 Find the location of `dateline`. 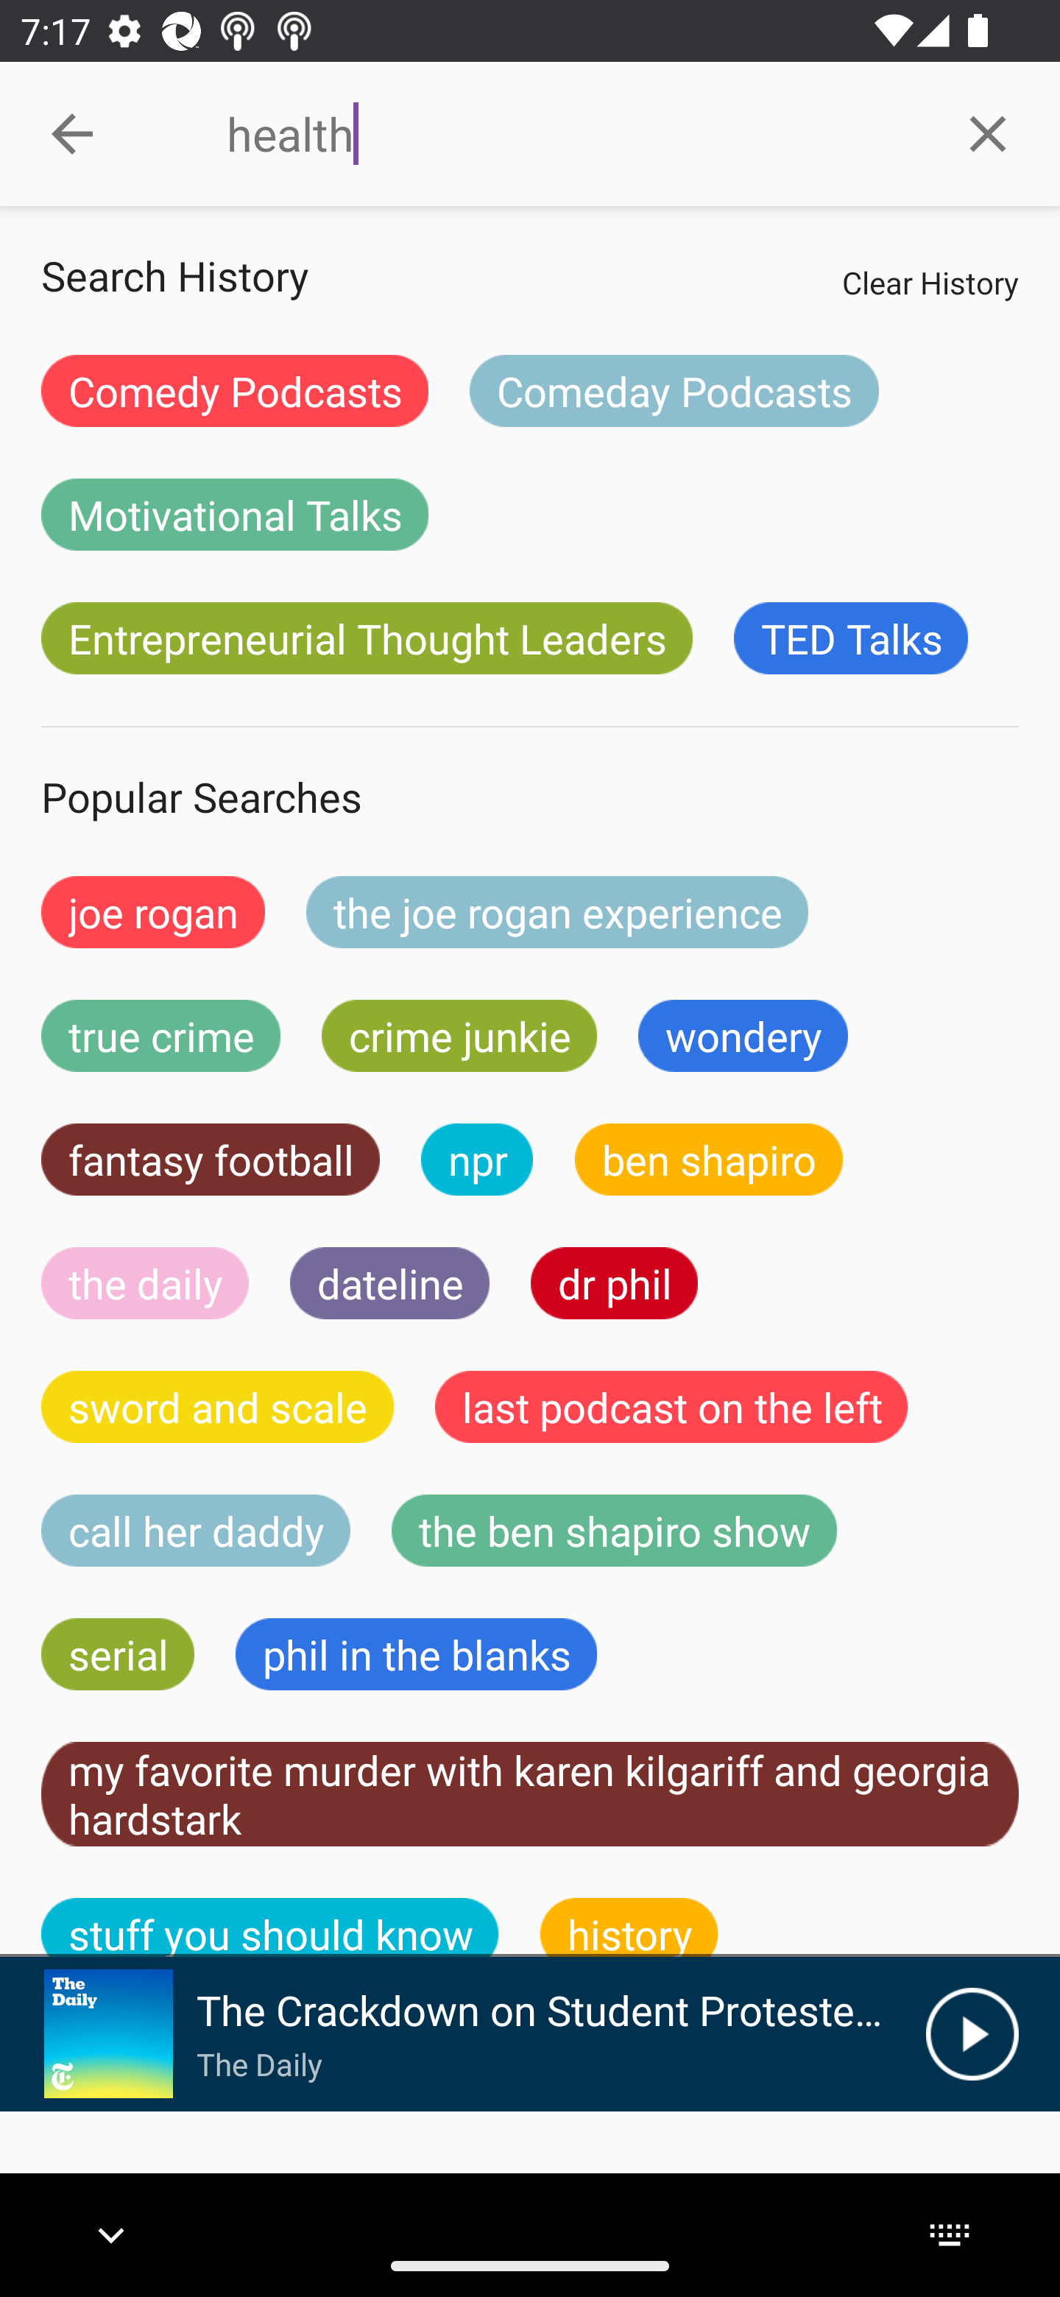

dateline is located at coordinates (390, 1282).